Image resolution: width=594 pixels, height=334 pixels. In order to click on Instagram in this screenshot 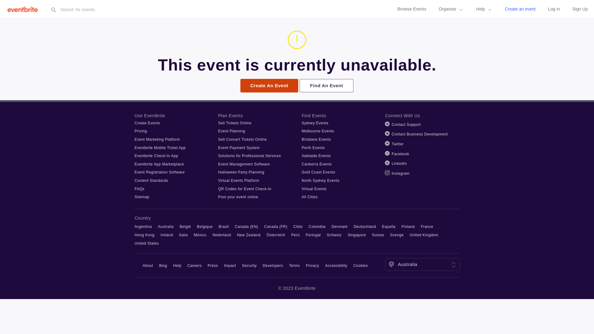, I will do `click(401, 173)`.